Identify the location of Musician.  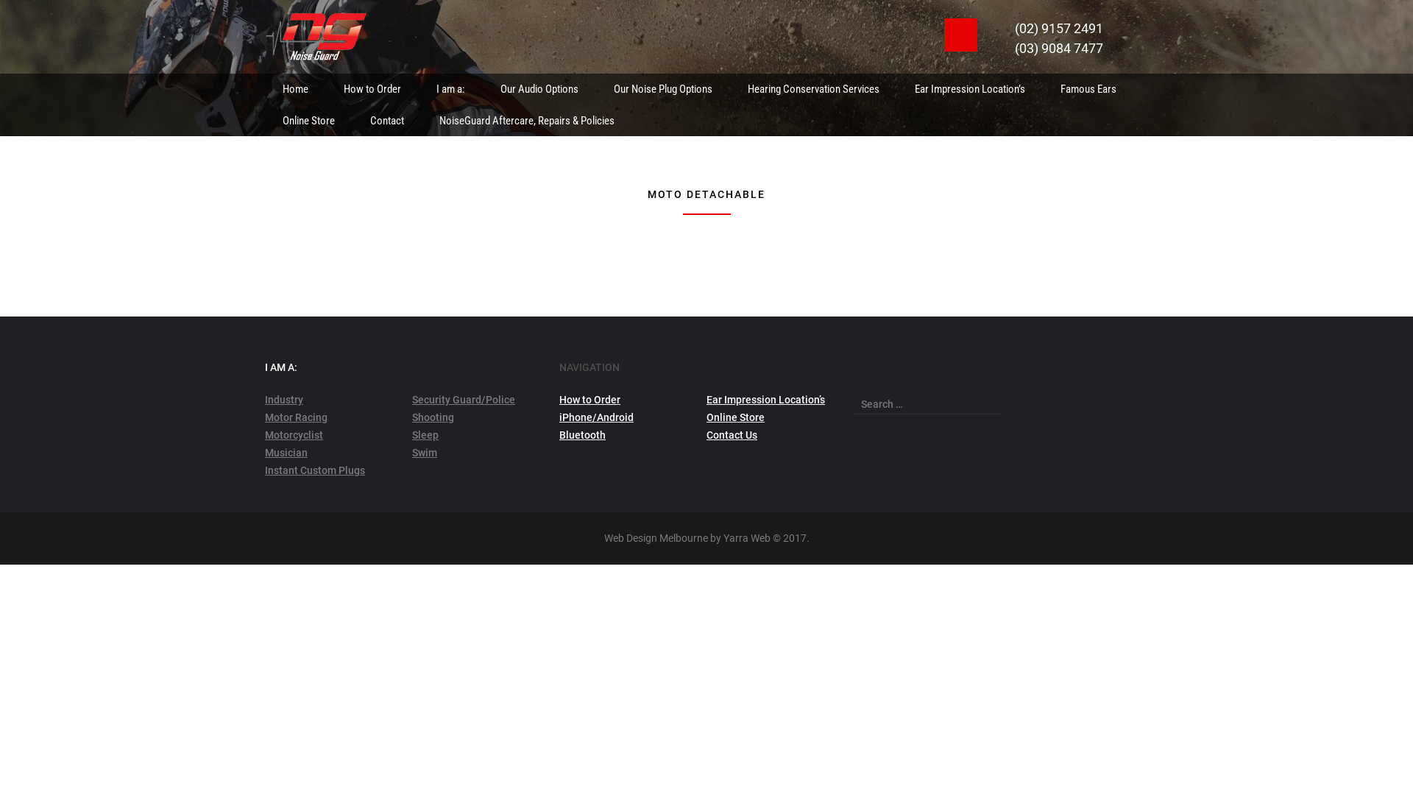
(286, 453).